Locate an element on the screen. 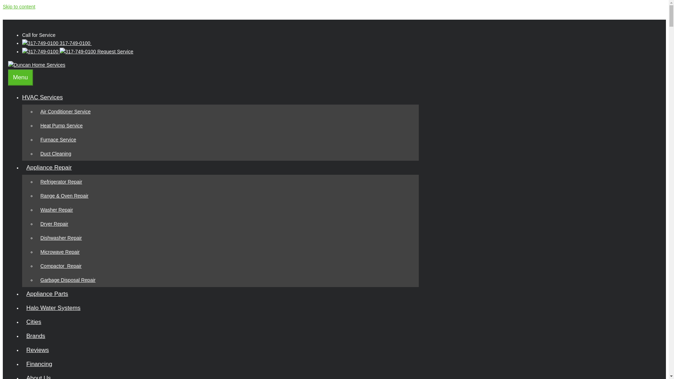 The height and width of the screenshot is (379, 674). Air Conditioner Service is located at coordinates (65, 112).